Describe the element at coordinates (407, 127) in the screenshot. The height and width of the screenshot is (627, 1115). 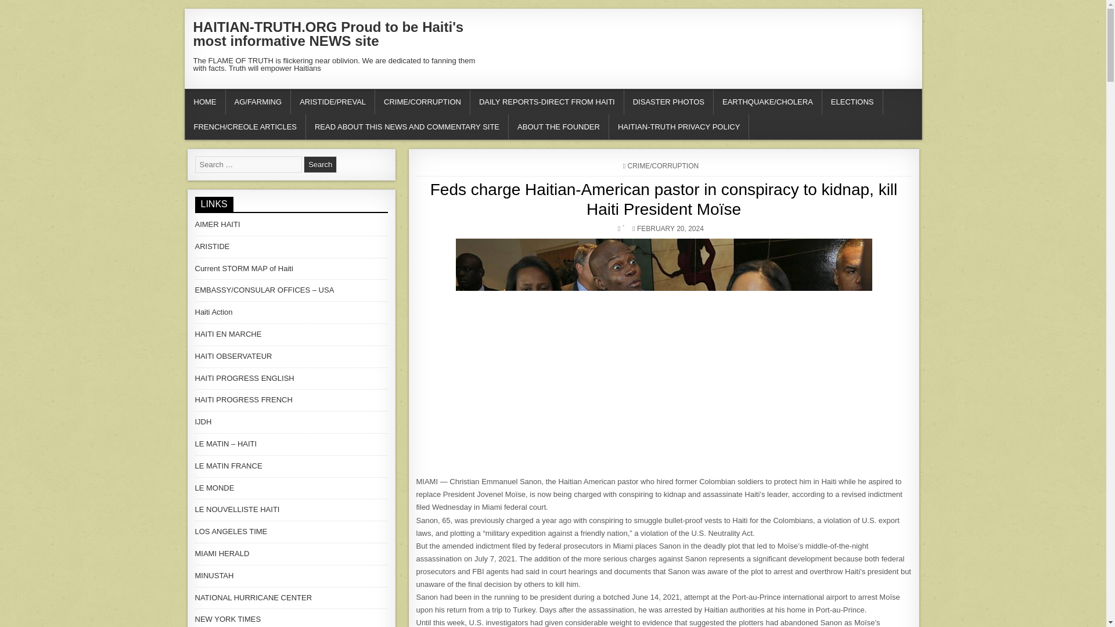
I see `READ ABOUT THIS NEWS AND COMMENTARY SITE` at that location.